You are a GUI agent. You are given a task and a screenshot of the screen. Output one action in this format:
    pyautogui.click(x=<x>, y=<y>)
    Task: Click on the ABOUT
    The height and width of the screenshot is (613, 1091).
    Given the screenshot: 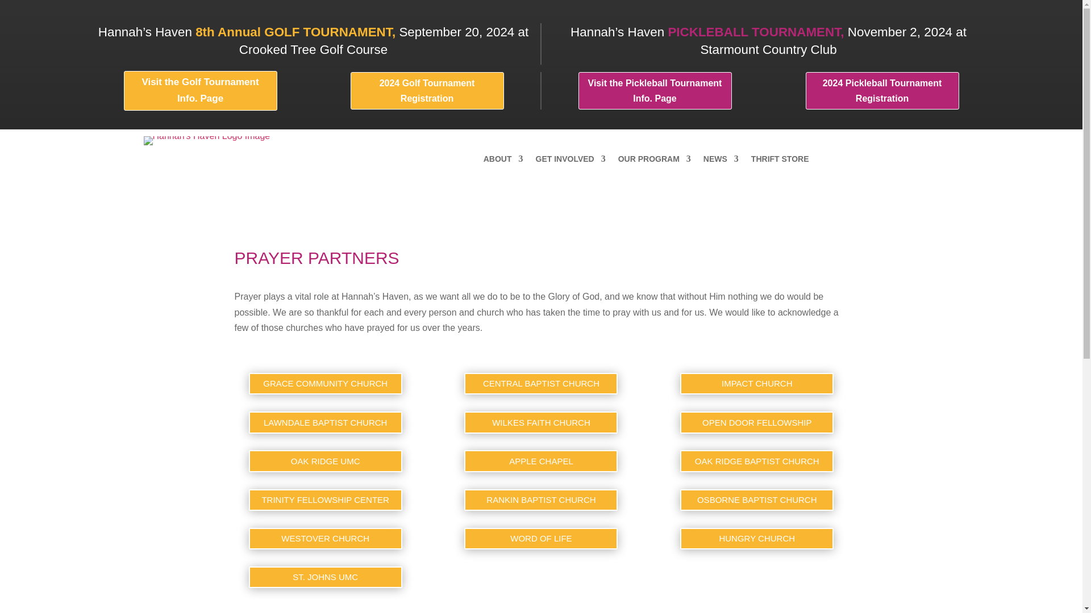 What is the action you would take?
    pyautogui.click(x=503, y=161)
    